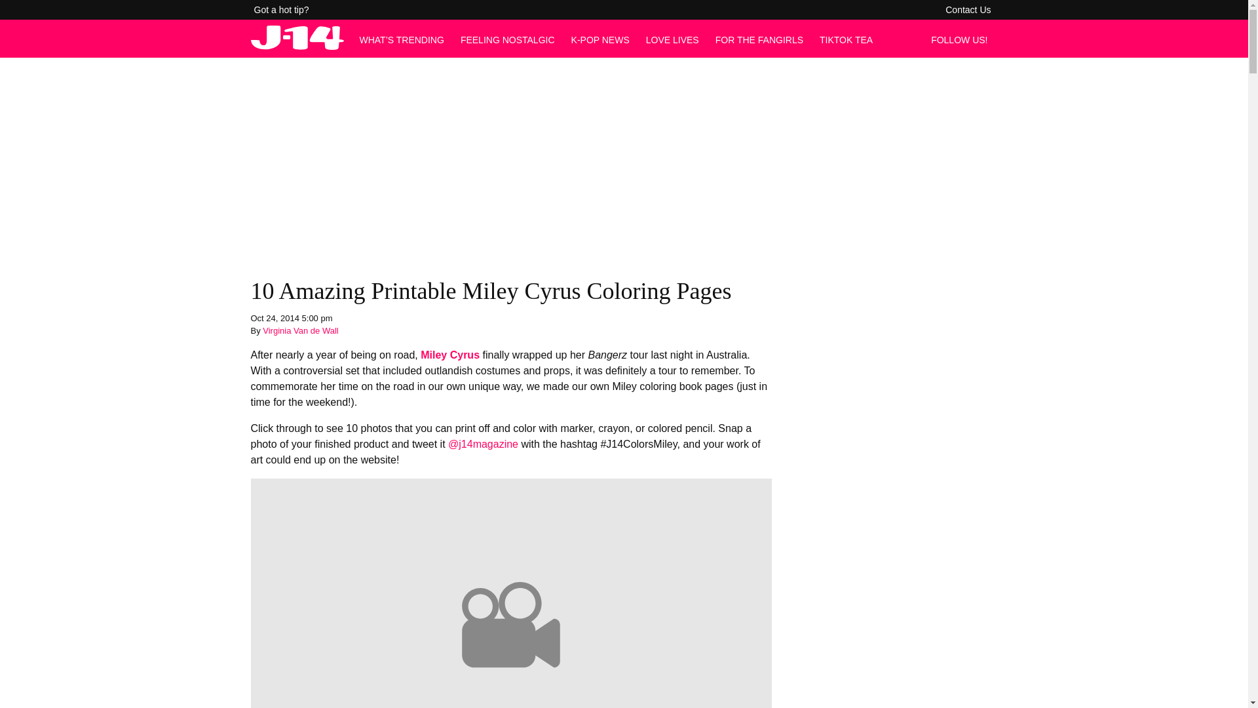 The width and height of the screenshot is (1258, 708). Describe the element at coordinates (507, 39) in the screenshot. I see `FEELING NOSTALGIC` at that location.